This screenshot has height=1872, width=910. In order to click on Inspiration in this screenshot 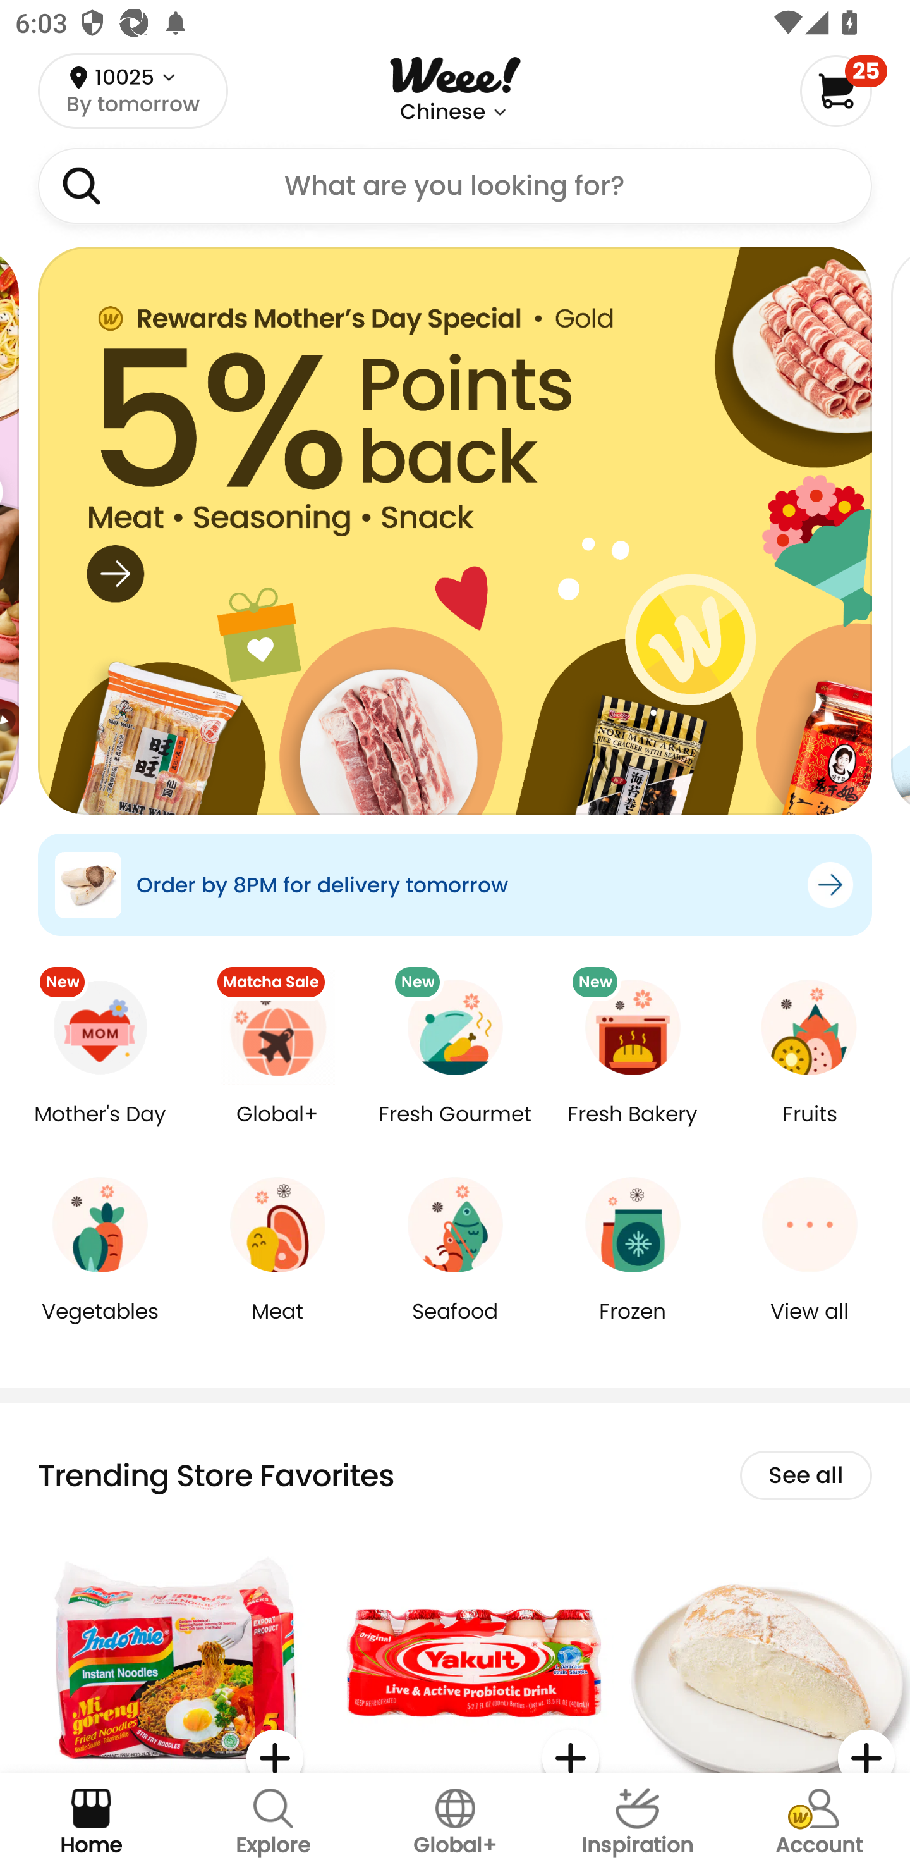, I will do `click(637, 1823)`.